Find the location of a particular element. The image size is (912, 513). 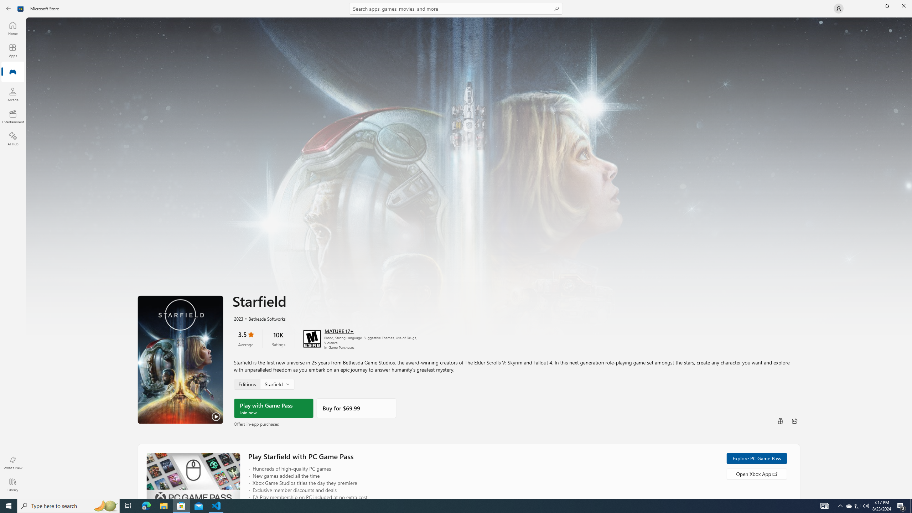

Bethesda Softworks is located at coordinates (263, 318).